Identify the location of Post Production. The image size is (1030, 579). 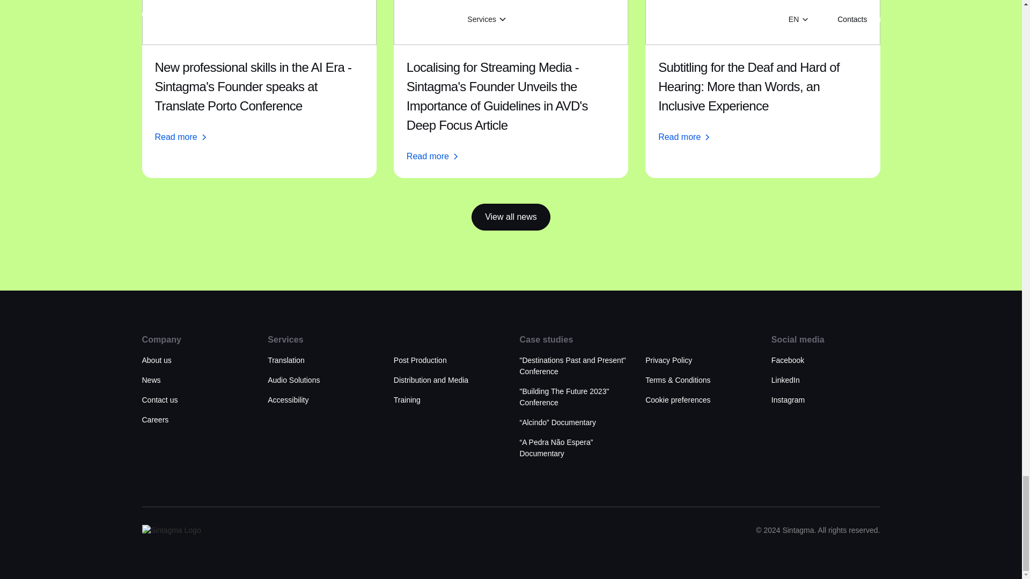
(420, 360).